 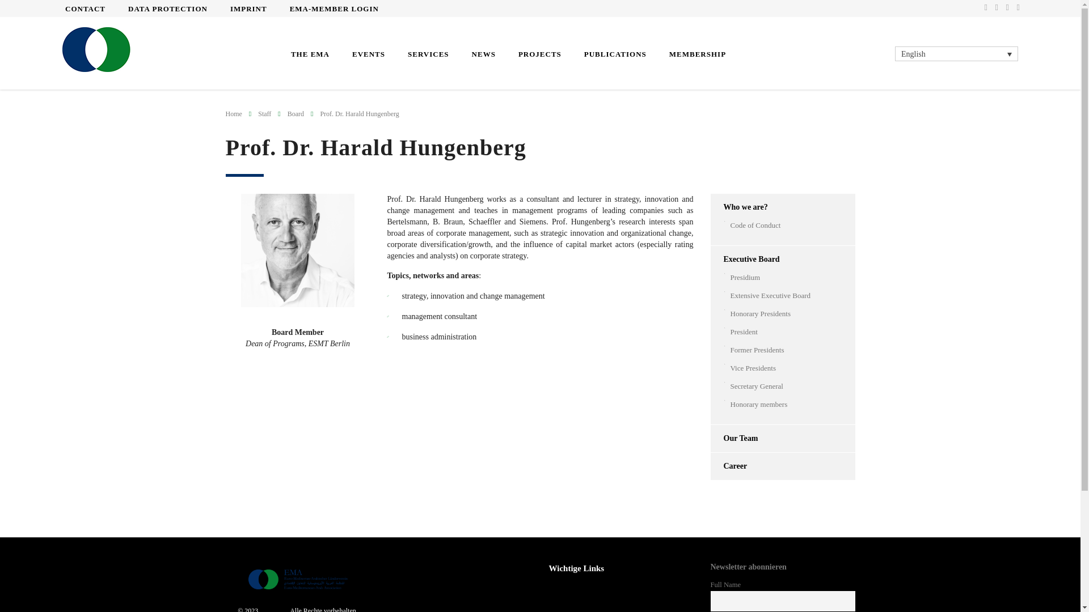 What do you see at coordinates (310, 53) in the screenshot?
I see `THE EMA` at bounding box center [310, 53].